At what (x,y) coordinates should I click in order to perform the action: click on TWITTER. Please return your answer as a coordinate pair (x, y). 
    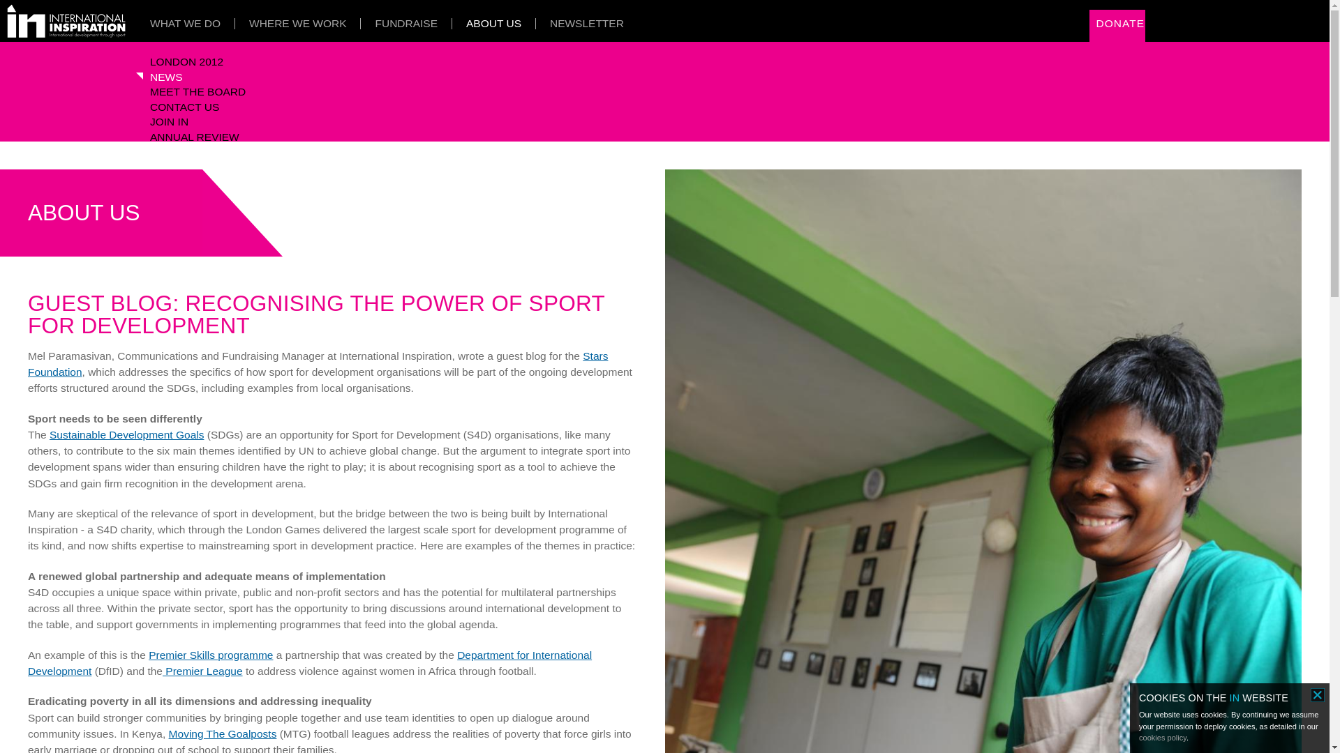
    Looking at the image, I should click on (1287, 22).